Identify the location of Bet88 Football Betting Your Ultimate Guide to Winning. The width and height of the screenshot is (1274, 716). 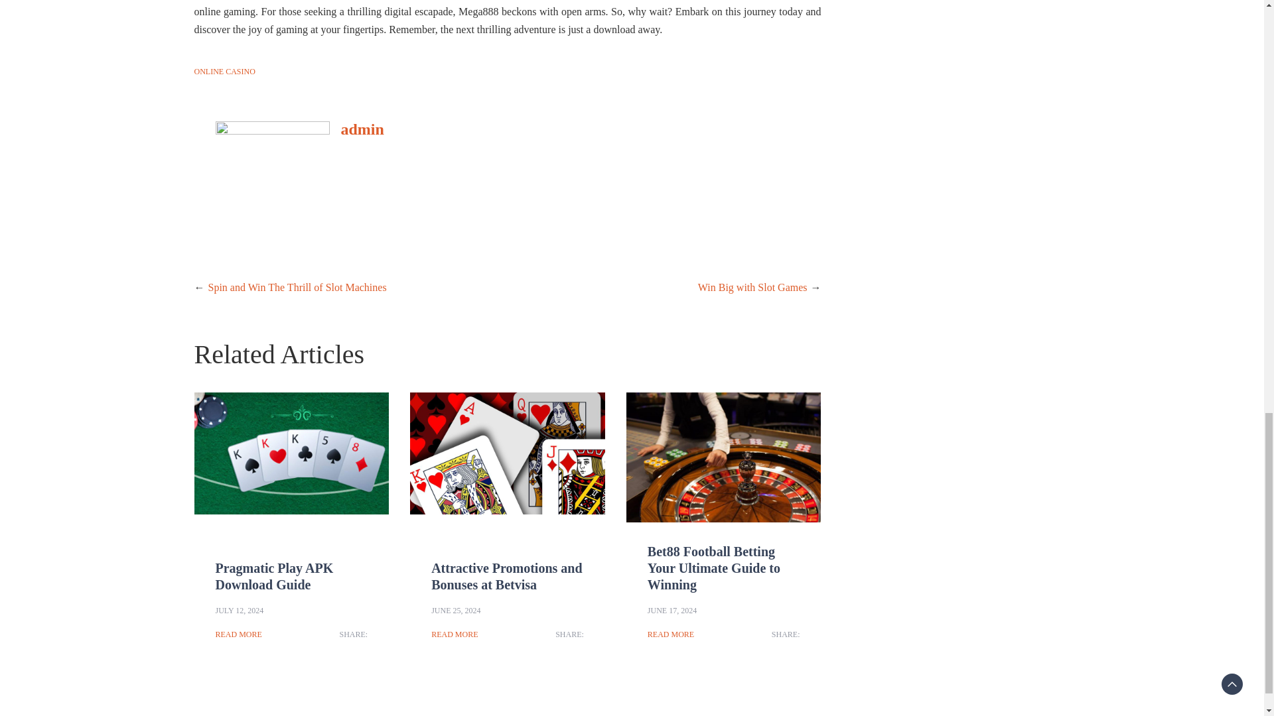
(713, 567).